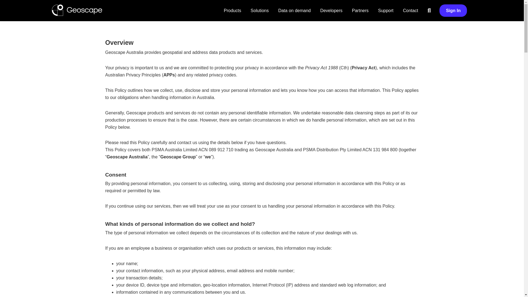 This screenshot has height=297, width=528. What do you see at coordinates (410, 10) in the screenshot?
I see `Contact` at bounding box center [410, 10].